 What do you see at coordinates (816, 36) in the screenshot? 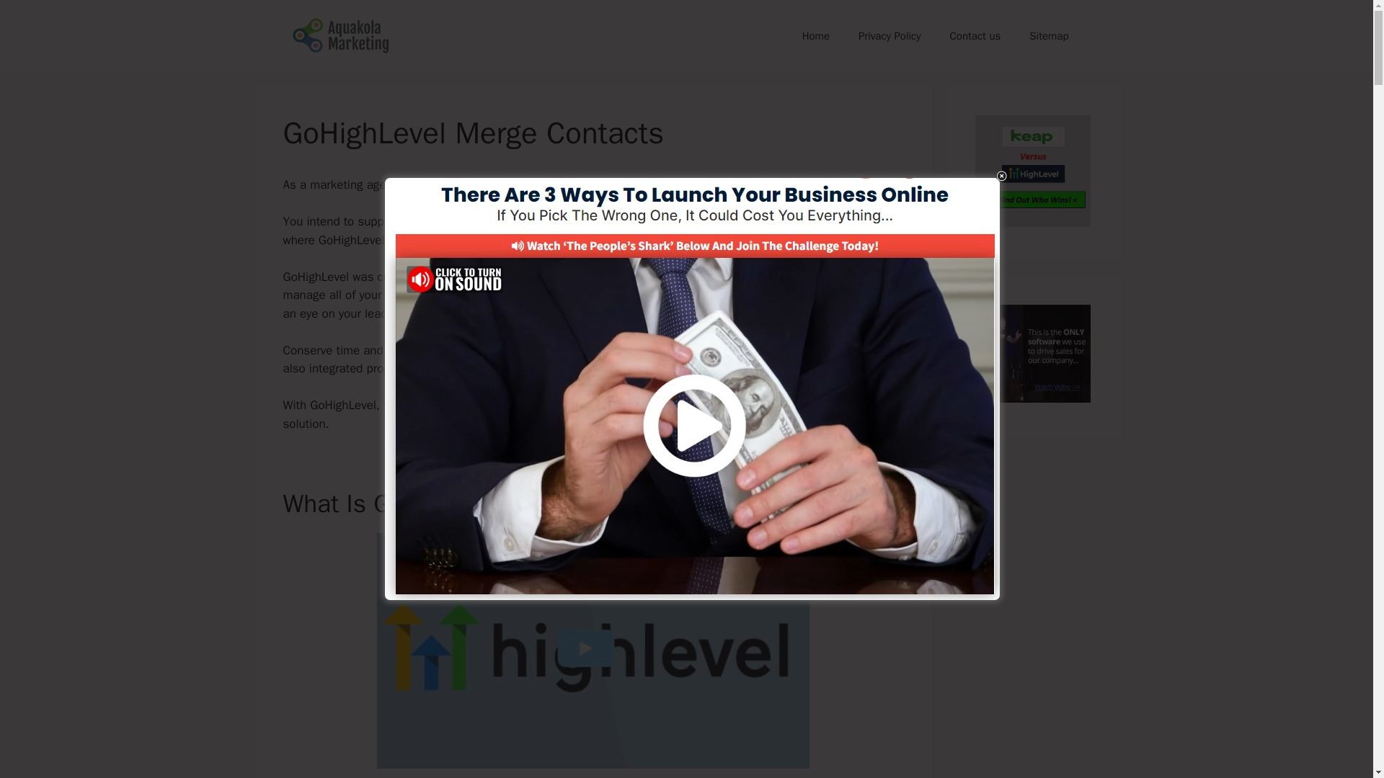
I see `Home` at bounding box center [816, 36].